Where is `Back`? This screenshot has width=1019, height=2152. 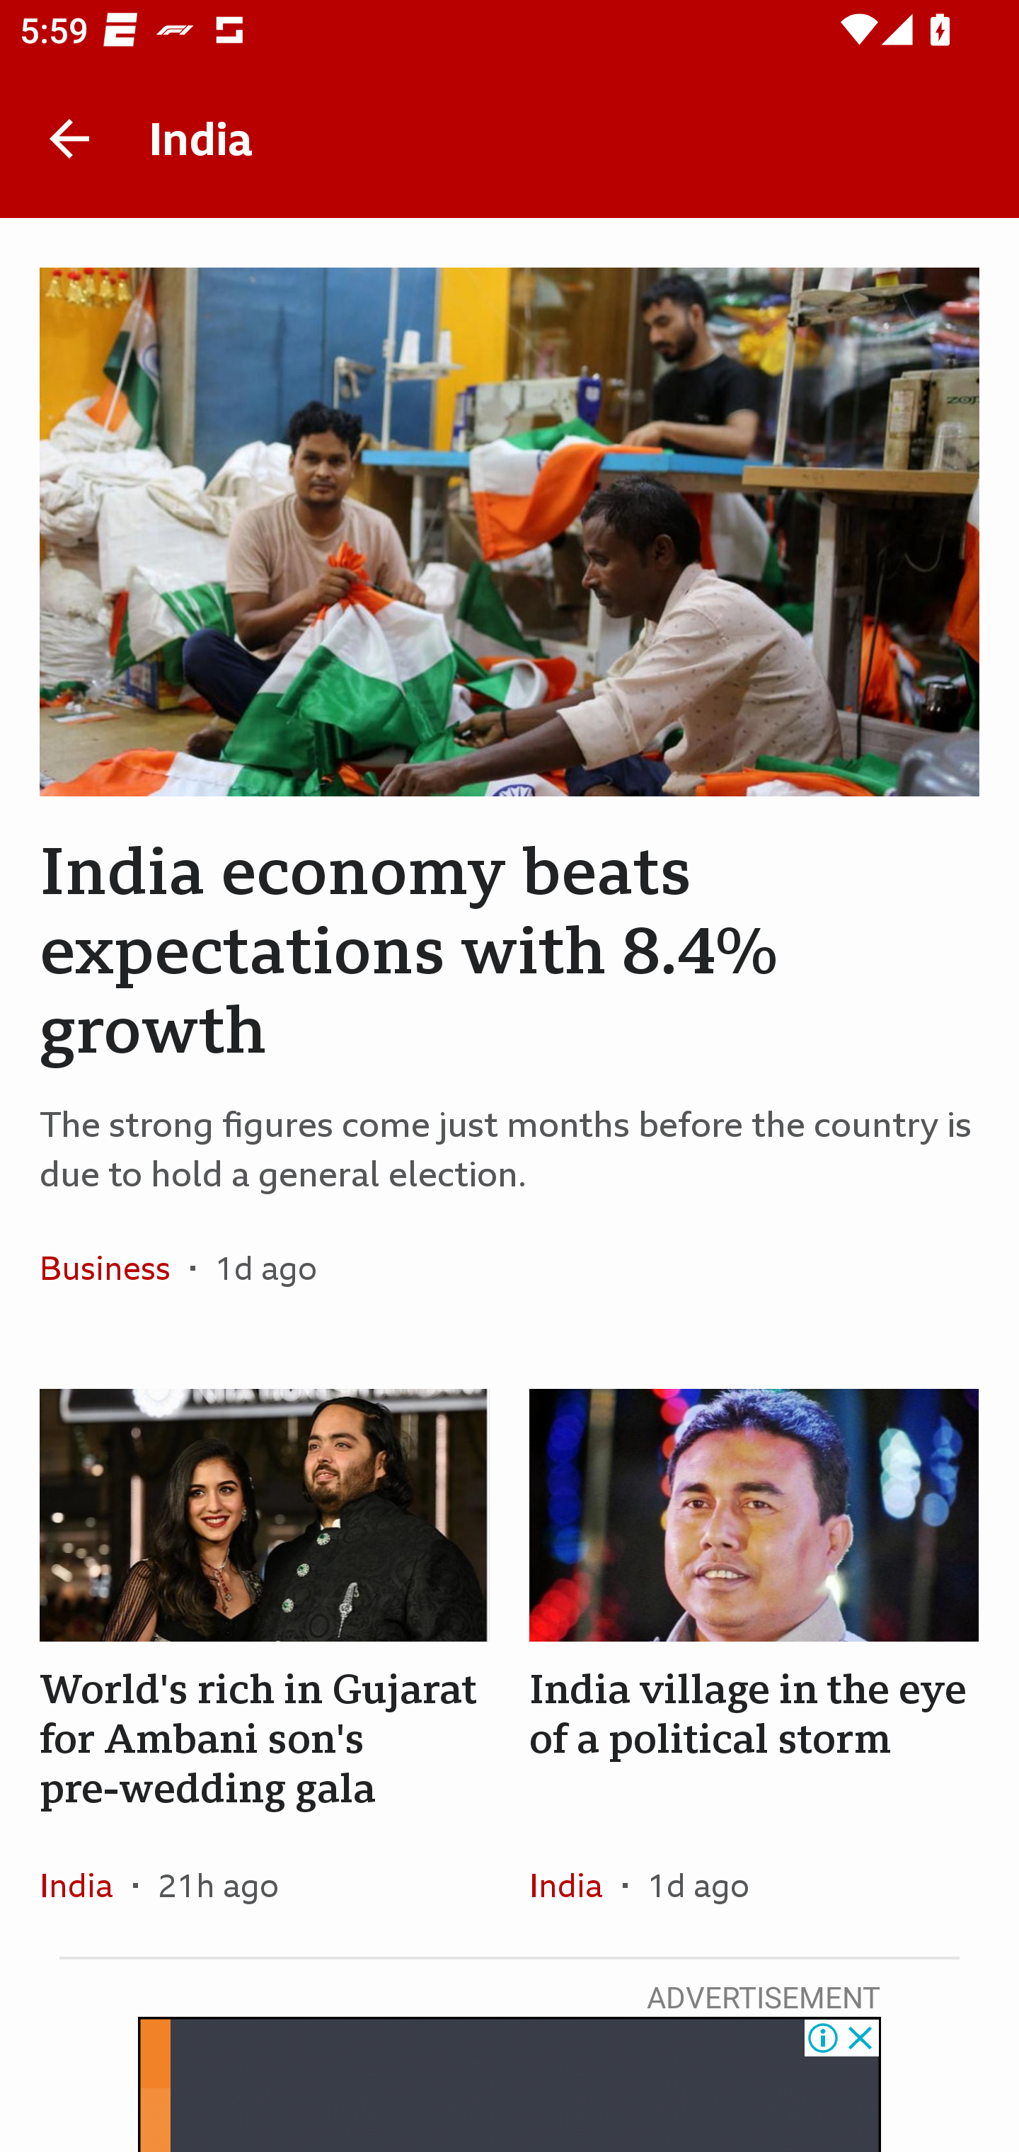
Back is located at coordinates (69, 139).